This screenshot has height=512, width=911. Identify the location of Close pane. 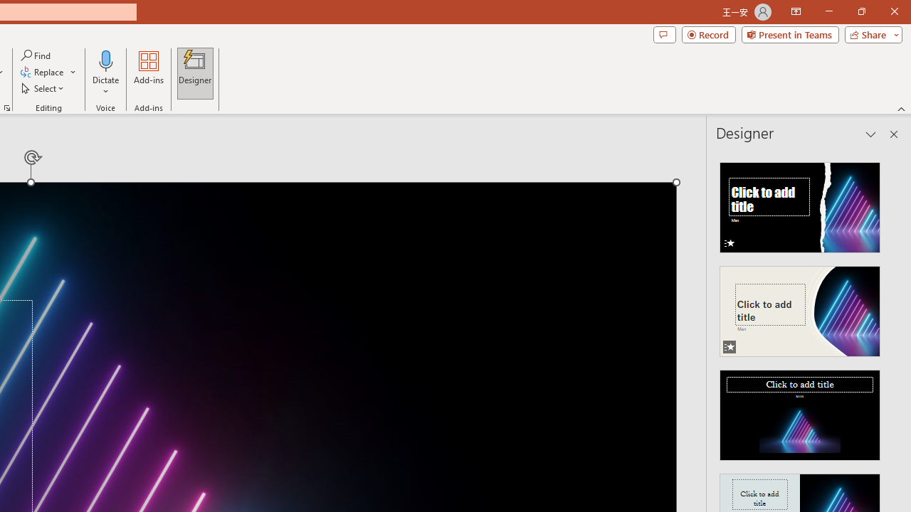
(894, 134).